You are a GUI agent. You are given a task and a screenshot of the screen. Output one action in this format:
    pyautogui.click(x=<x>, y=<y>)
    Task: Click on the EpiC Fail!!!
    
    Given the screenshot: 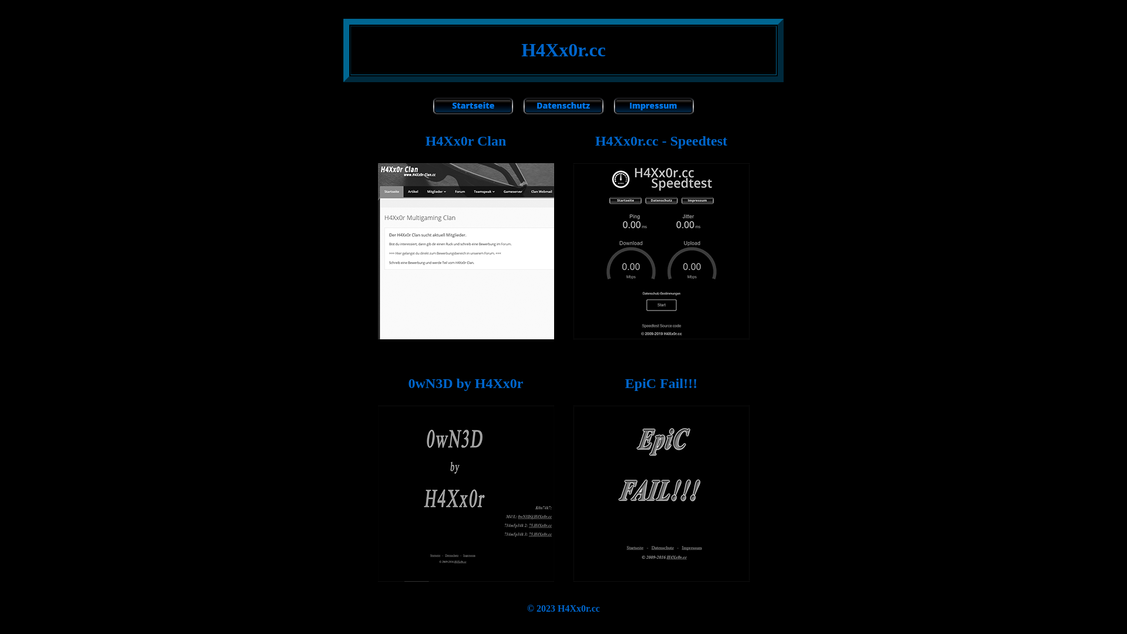 What is the action you would take?
    pyautogui.click(x=661, y=383)
    